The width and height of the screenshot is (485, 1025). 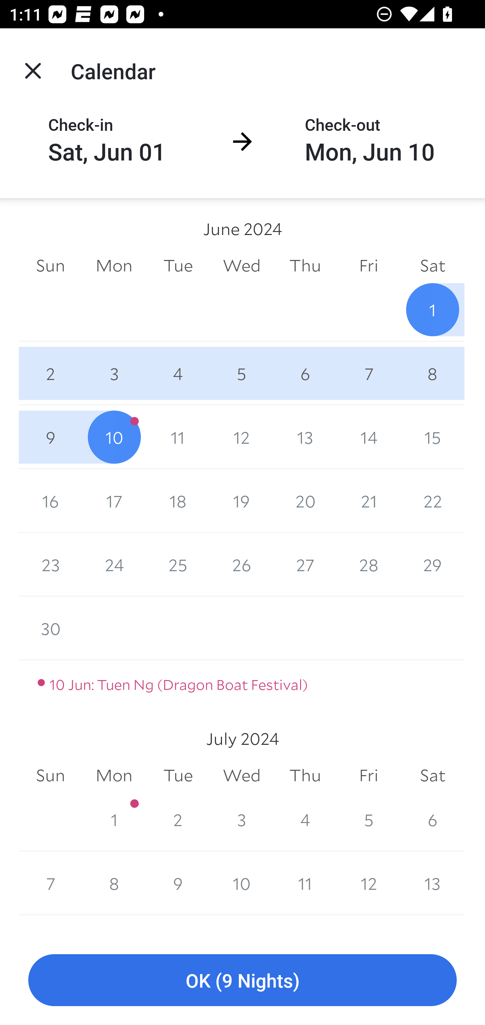 I want to click on Wed, so click(x=242, y=775).